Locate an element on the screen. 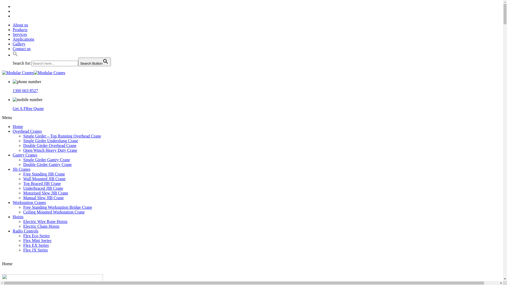 Image resolution: width=507 pixels, height=285 pixels. Get A FRee Quote is located at coordinates (28, 109).